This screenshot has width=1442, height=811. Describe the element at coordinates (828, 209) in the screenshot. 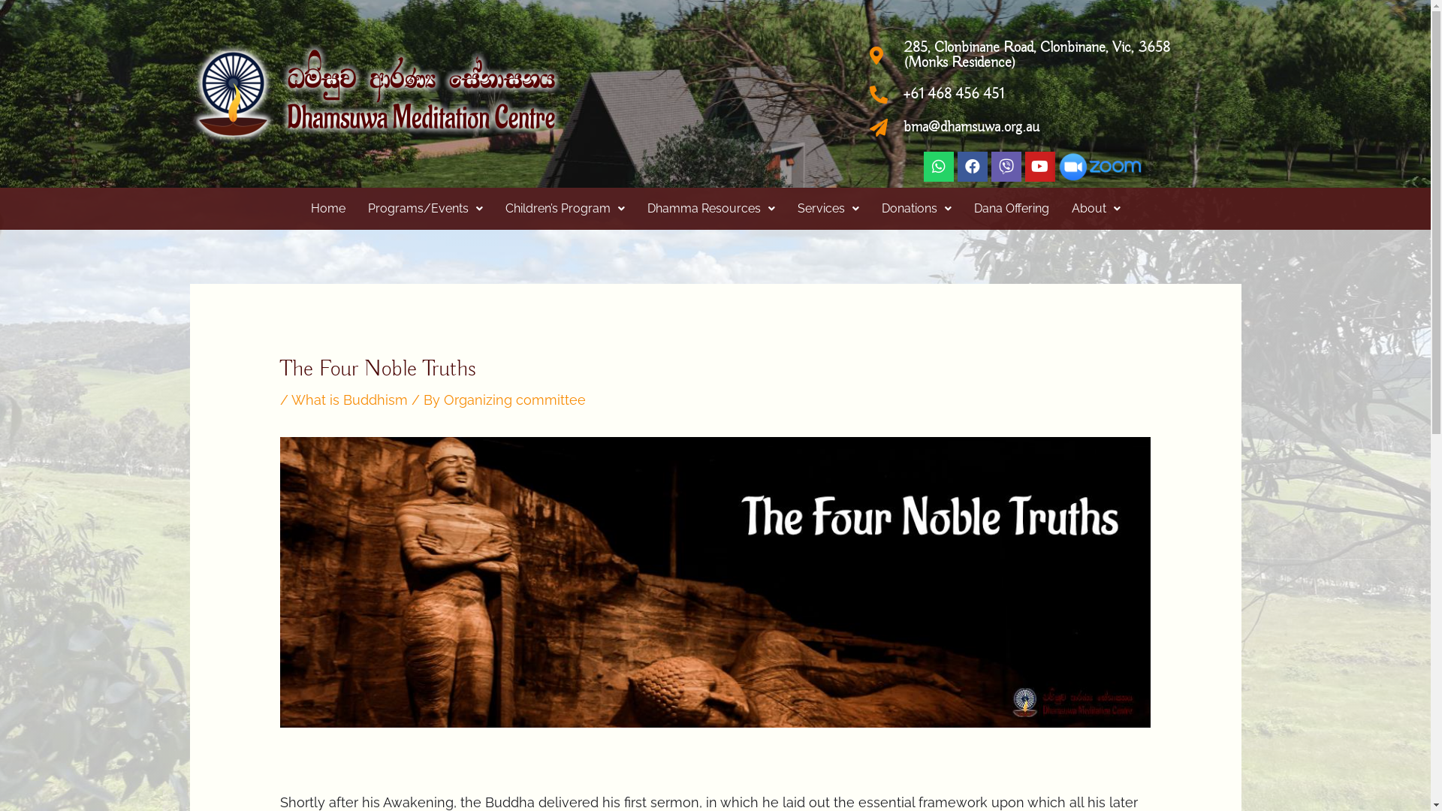

I see `Services` at that location.